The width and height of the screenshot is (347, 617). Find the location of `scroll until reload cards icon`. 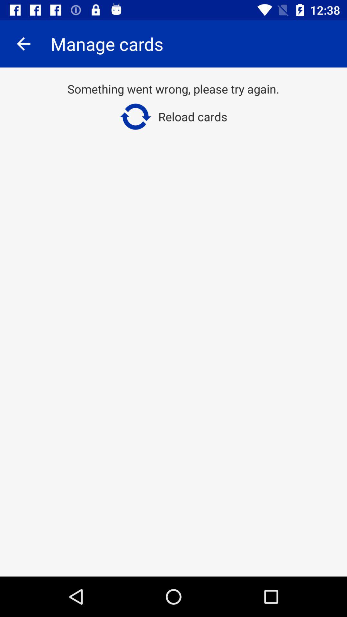

scroll until reload cards icon is located at coordinates (173, 117).